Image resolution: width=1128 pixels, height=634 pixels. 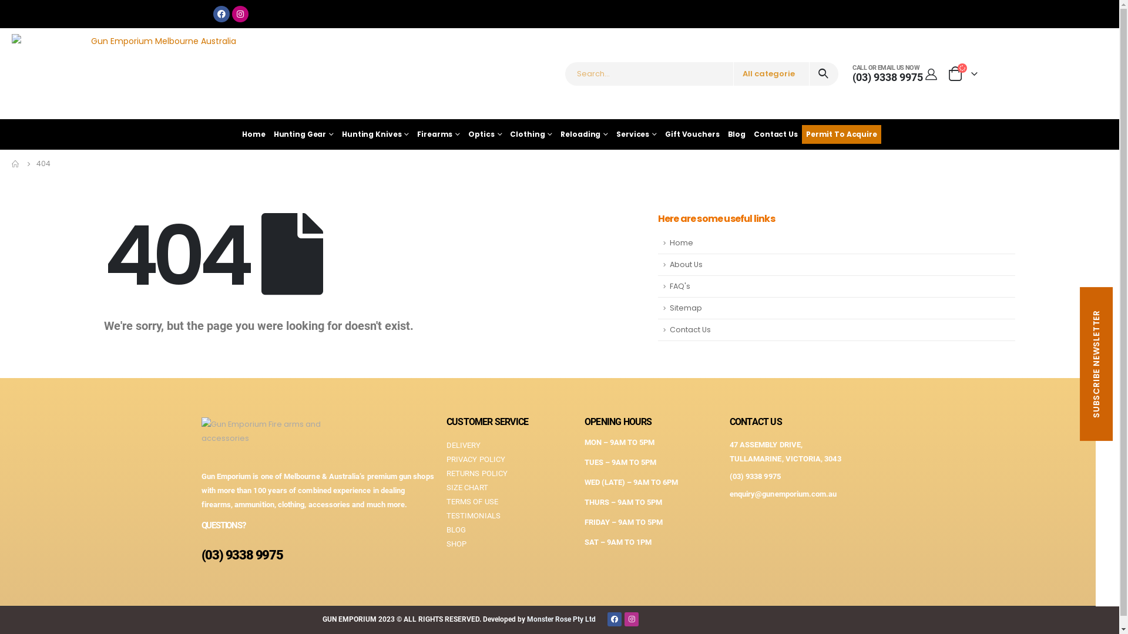 What do you see at coordinates (784, 494) in the screenshot?
I see `enquiry@gunemporium.com.au` at bounding box center [784, 494].